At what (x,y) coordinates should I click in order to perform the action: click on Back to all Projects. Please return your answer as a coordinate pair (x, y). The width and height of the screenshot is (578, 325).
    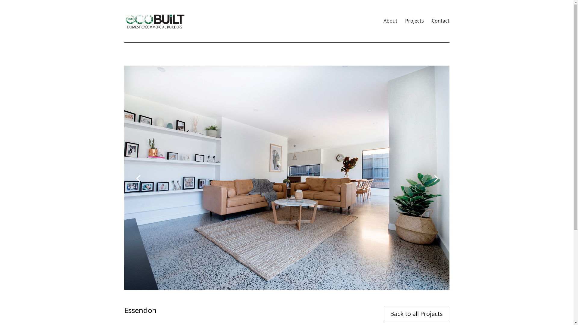
    Looking at the image, I should click on (417, 314).